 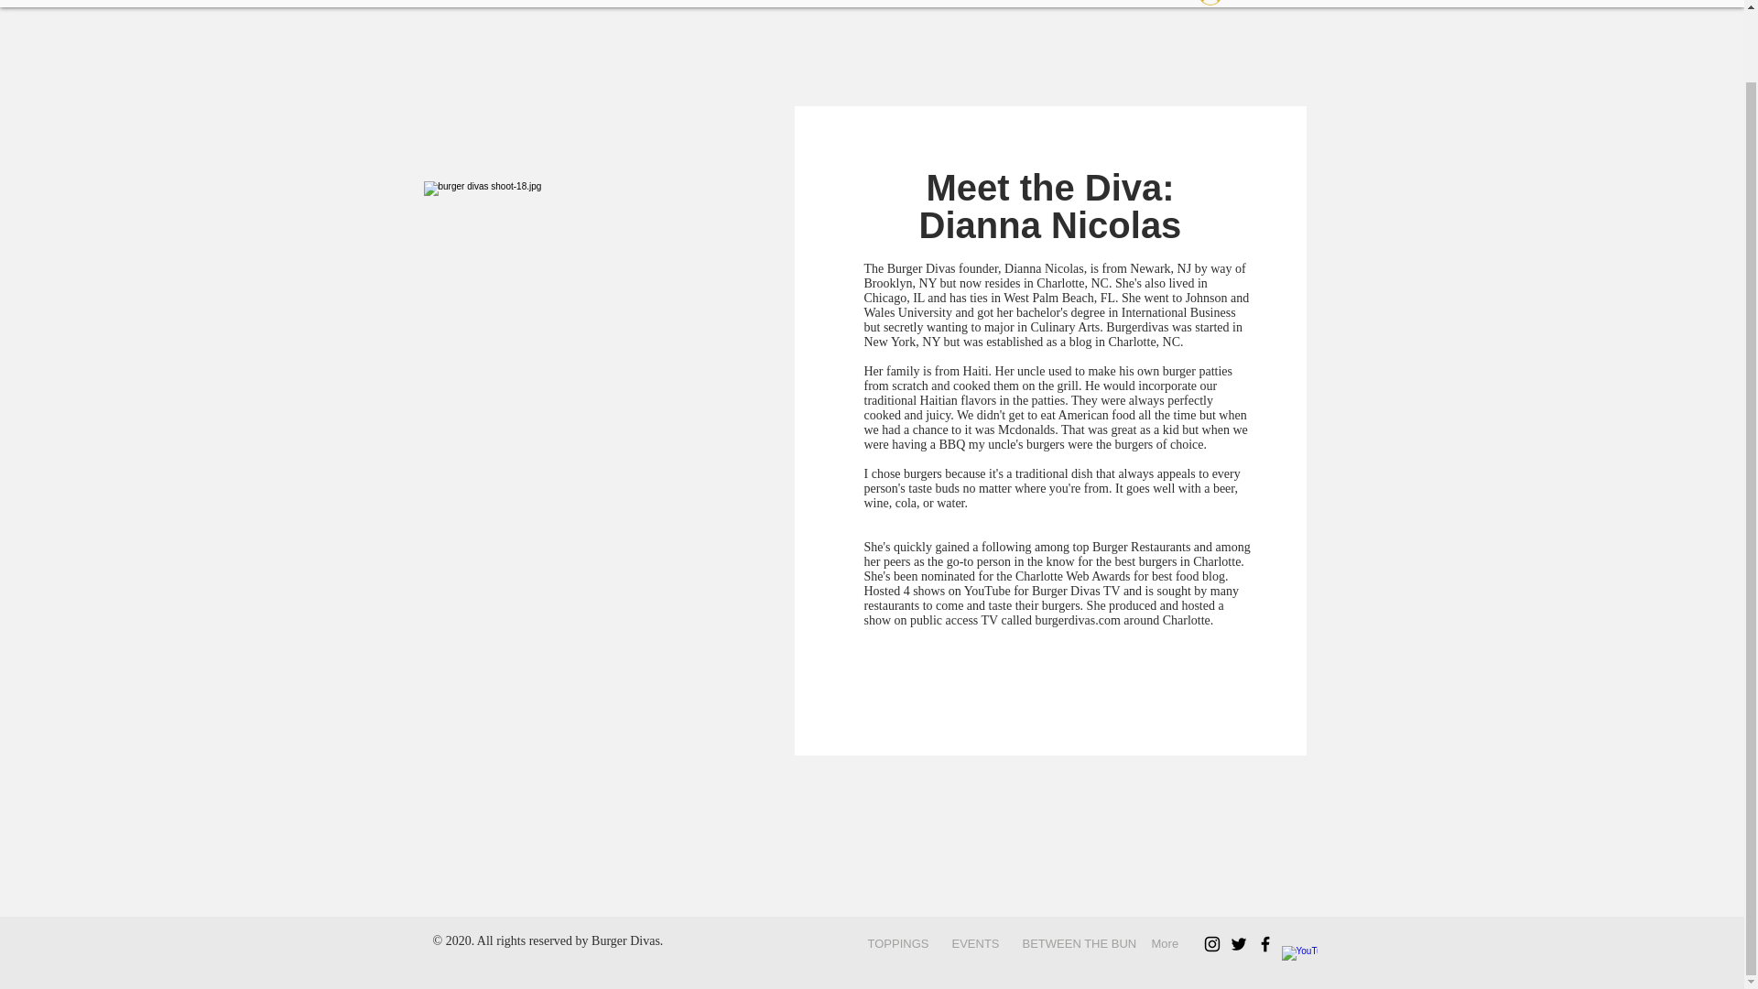 I want to click on EVENTS, so click(x=972, y=943).